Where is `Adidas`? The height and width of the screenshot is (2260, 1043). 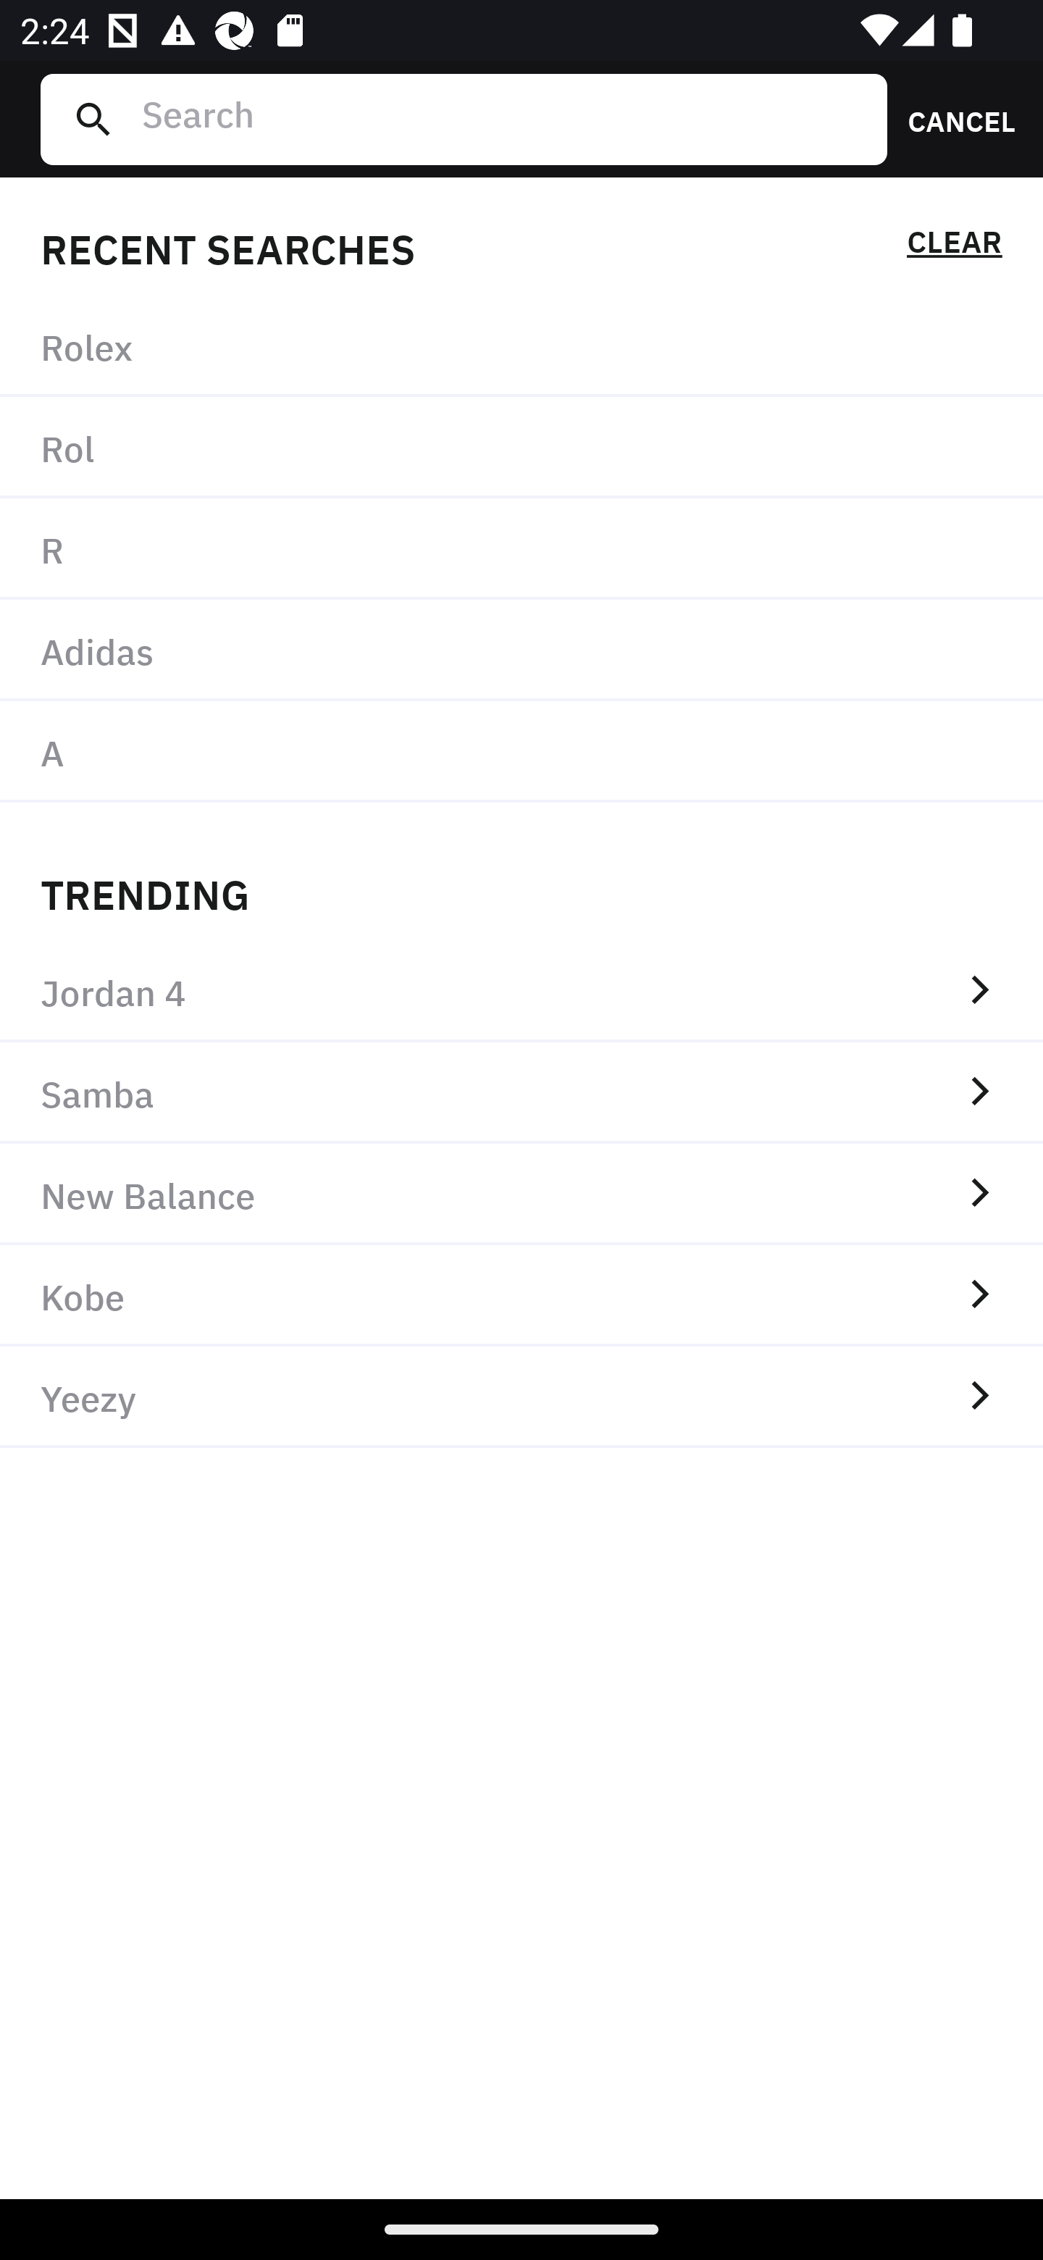 Adidas is located at coordinates (521, 649).